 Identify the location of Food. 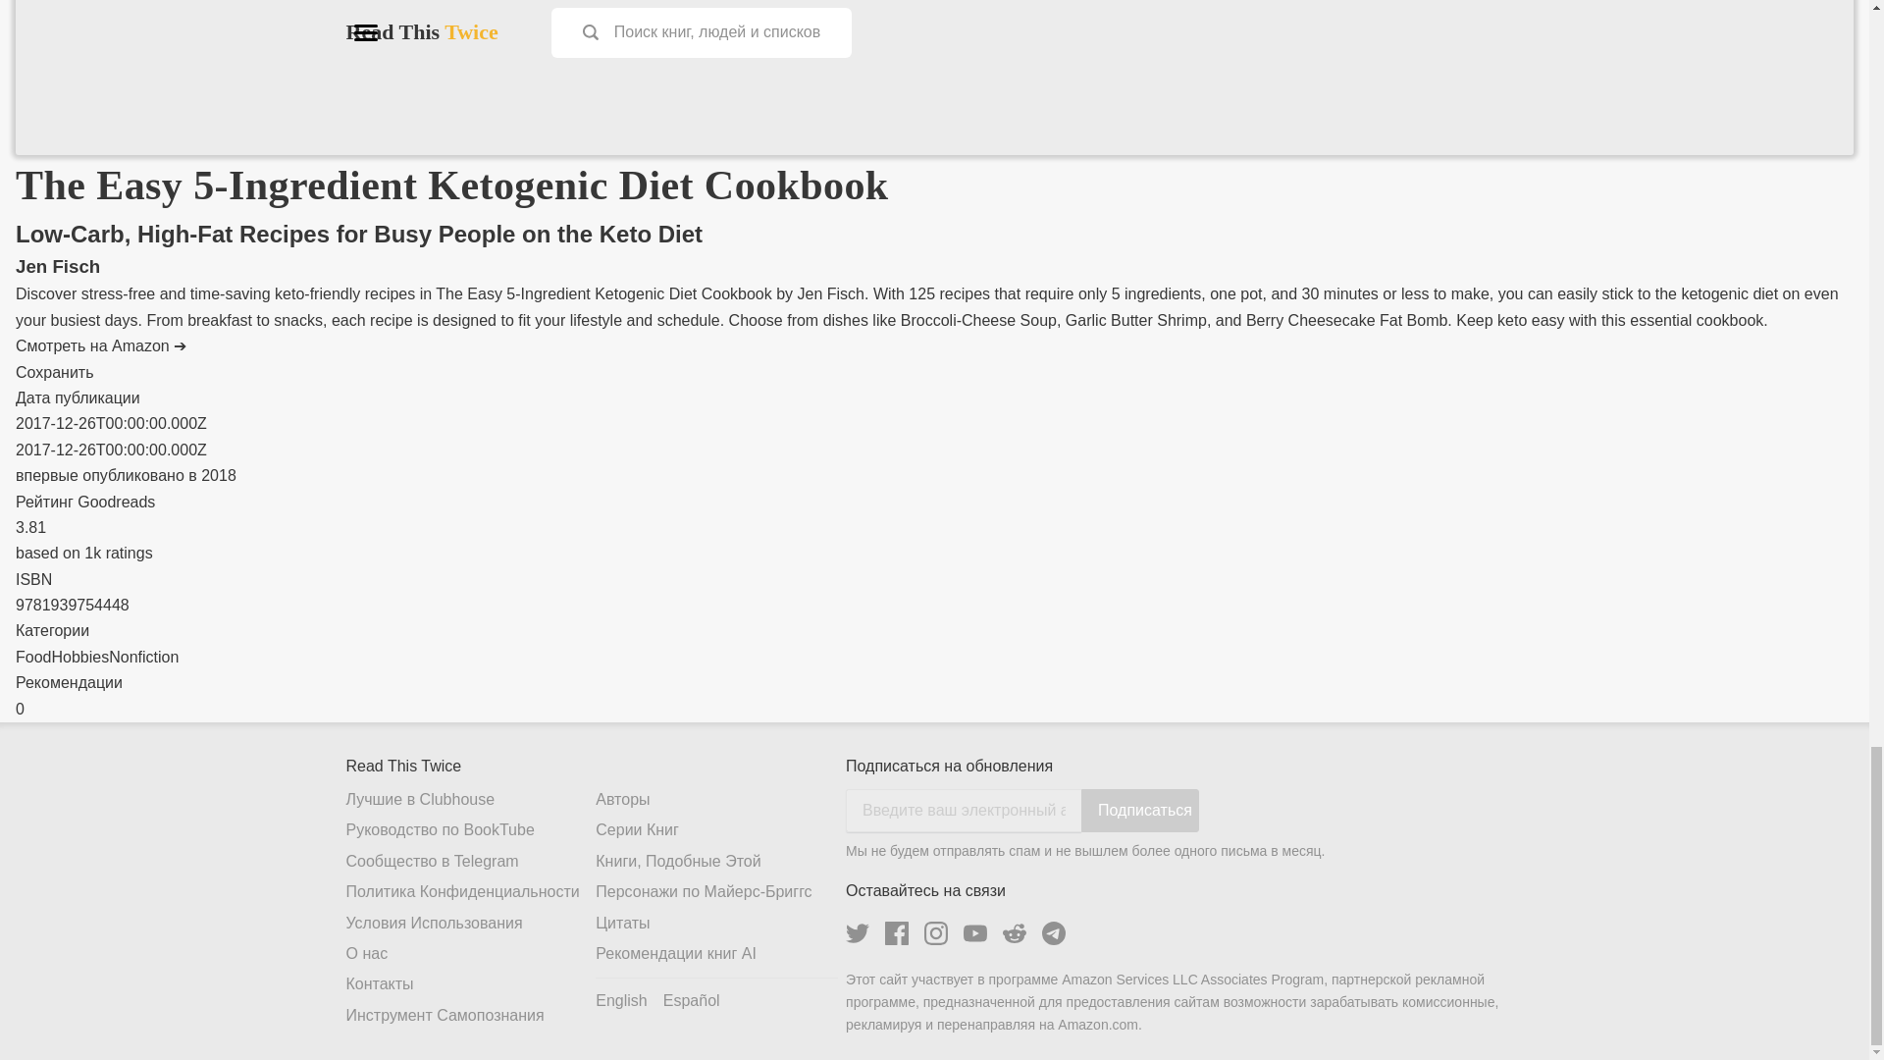
(32, 657).